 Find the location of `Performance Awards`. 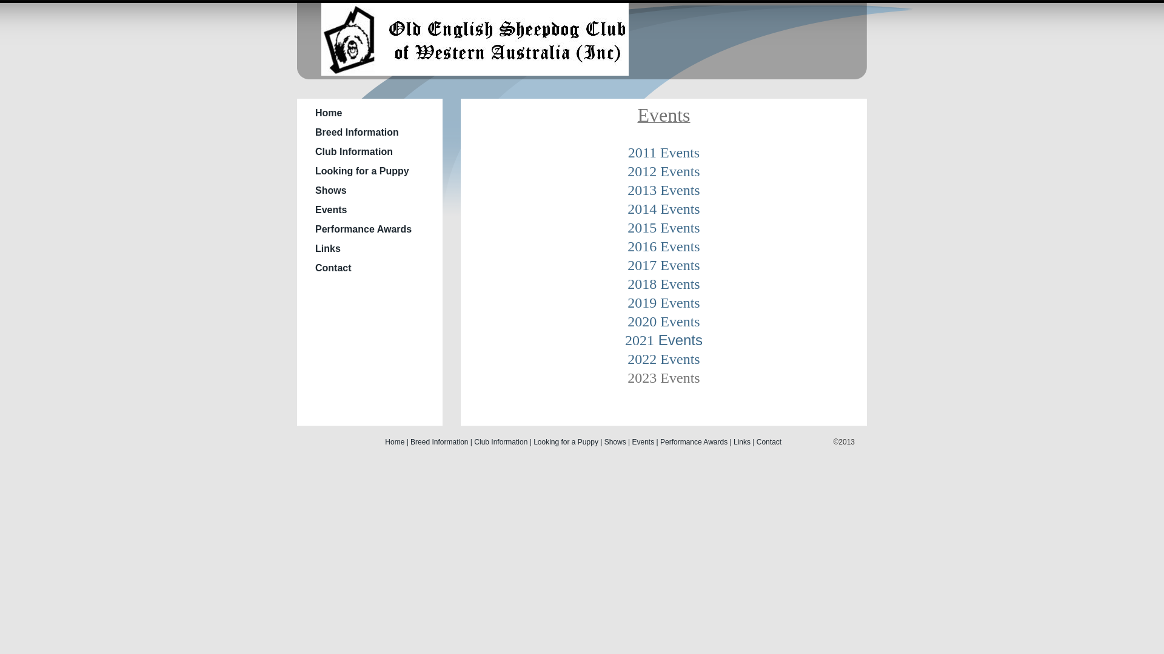

Performance Awards is located at coordinates (364, 229).